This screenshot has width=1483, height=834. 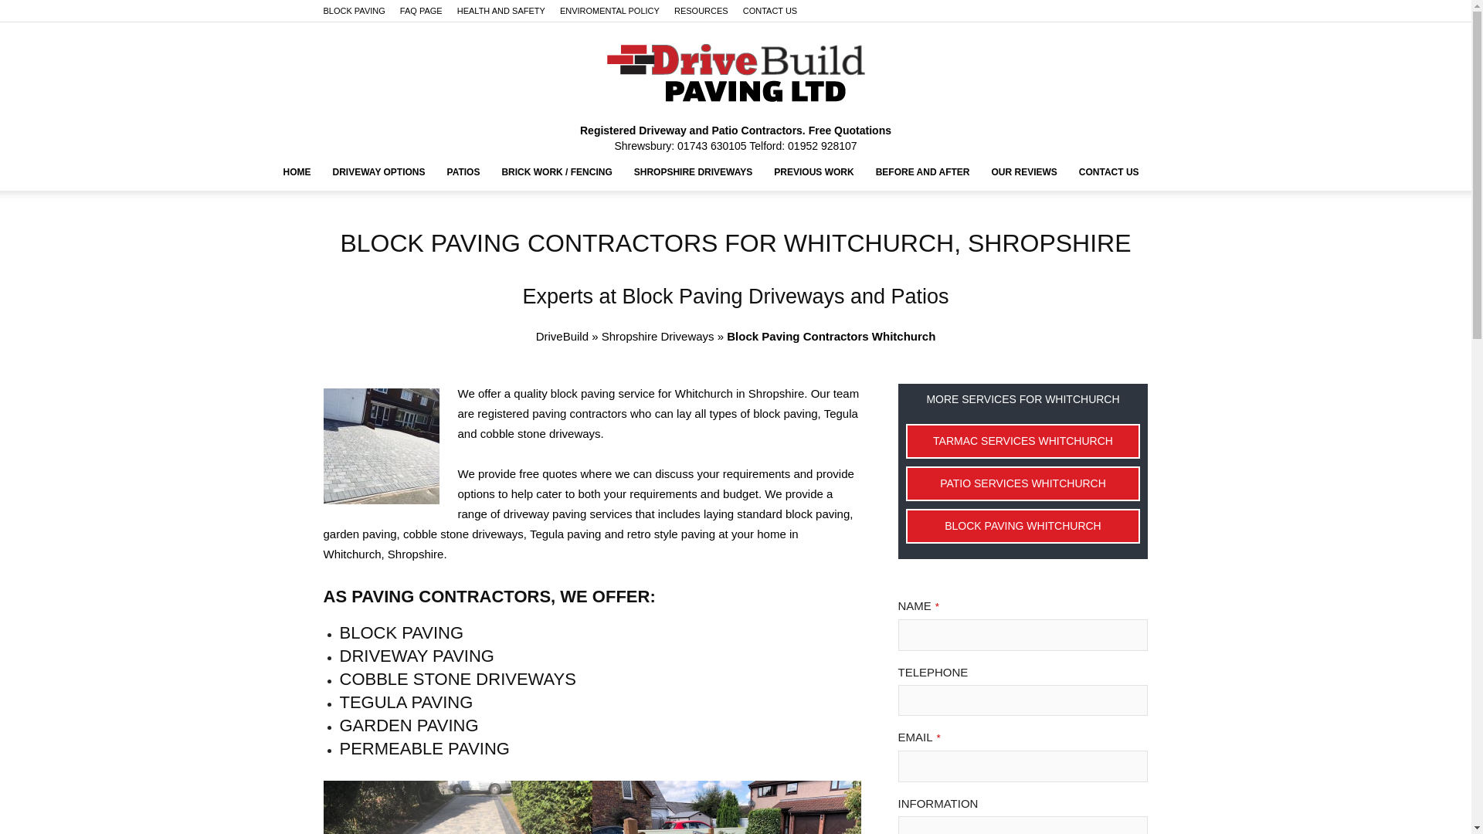 What do you see at coordinates (680, 145) in the screenshot?
I see `Shrewsbury: 01743 630105` at bounding box center [680, 145].